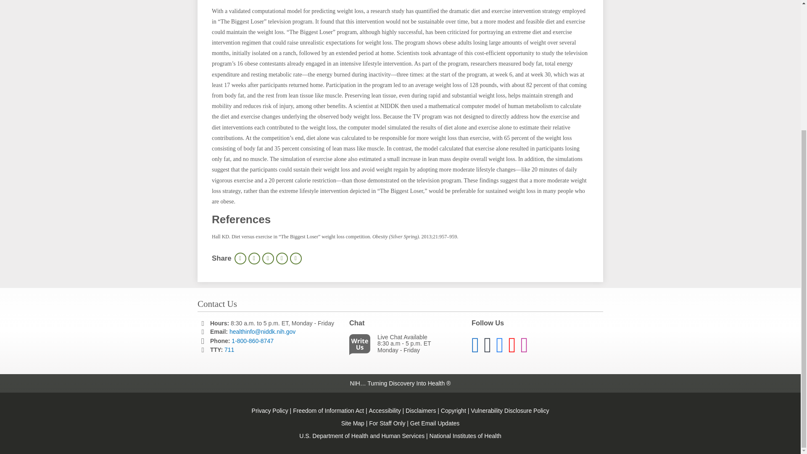  Describe the element at coordinates (296, 258) in the screenshot. I see `More sharing options` at that location.